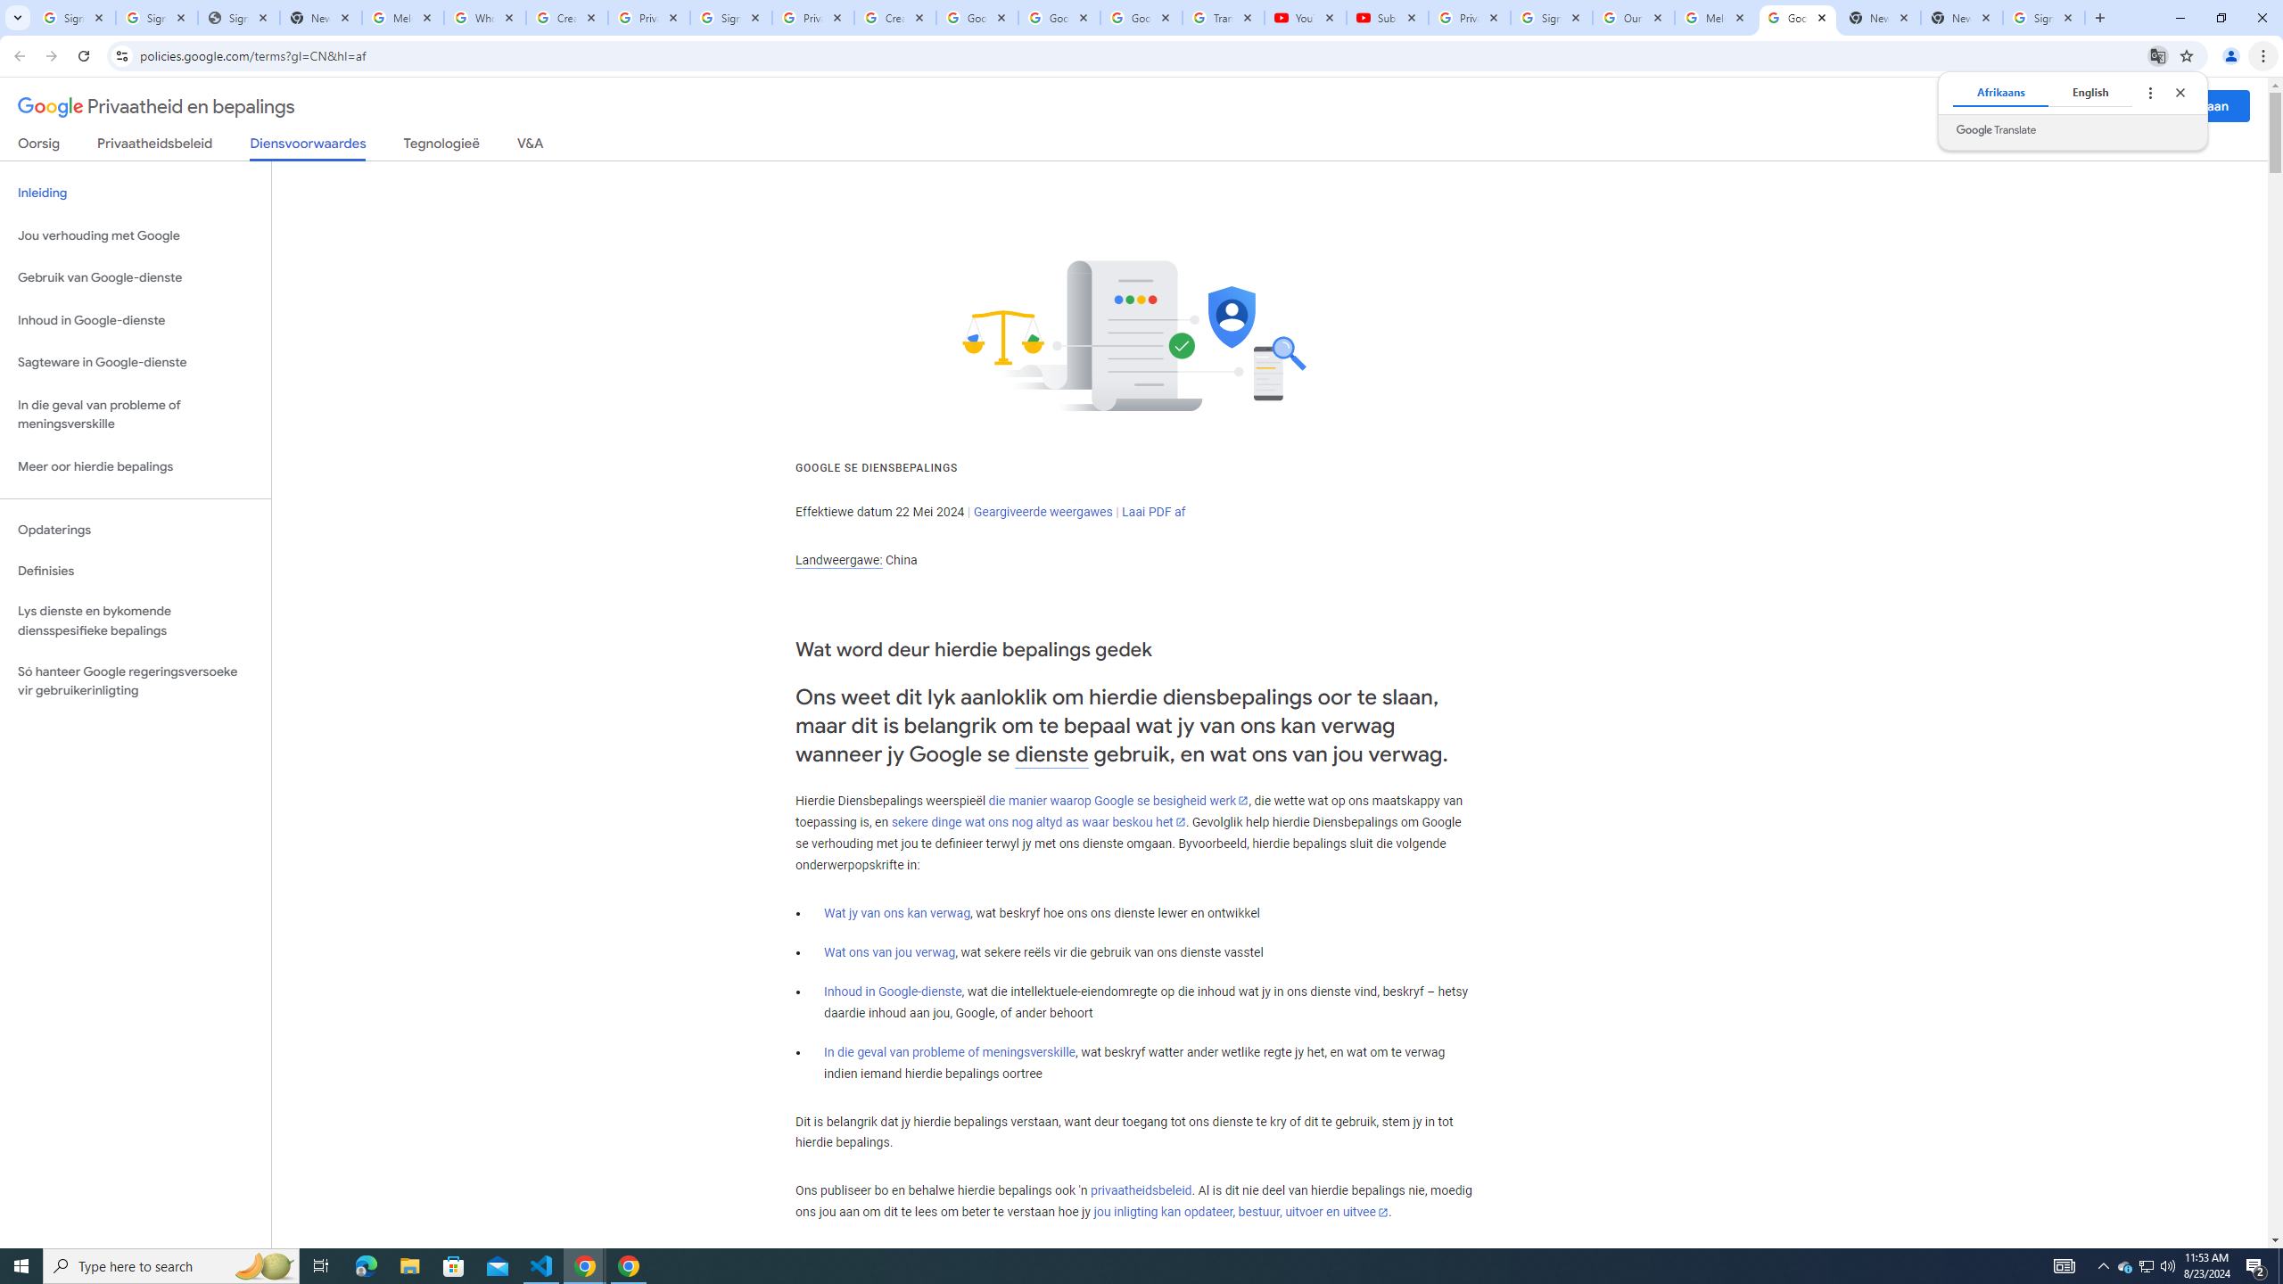 The width and height of the screenshot is (2283, 1284). Describe the element at coordinates (74, 18) in the screenshot. I see `Sign in - Google Accounts` at that location.